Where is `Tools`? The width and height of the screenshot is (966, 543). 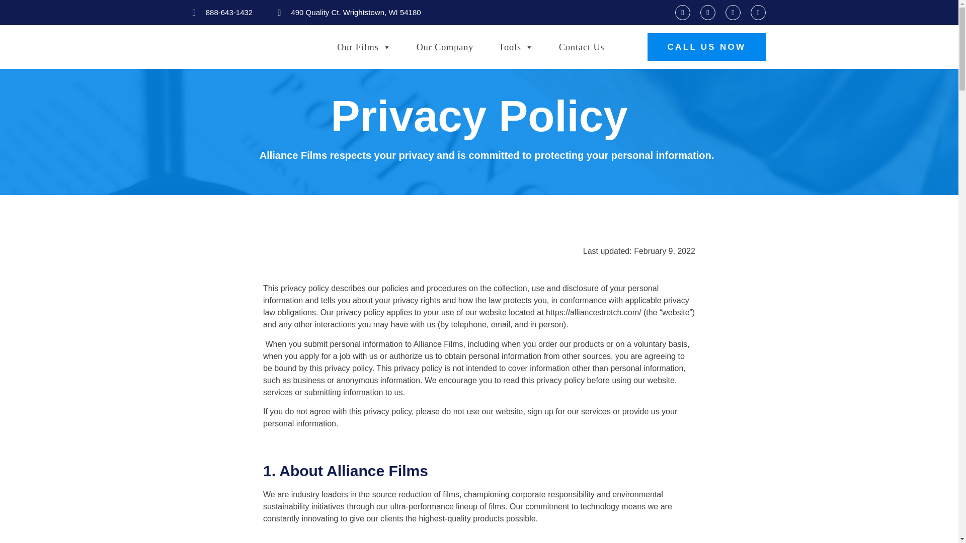 Tools is located at coordinates (516, 47).